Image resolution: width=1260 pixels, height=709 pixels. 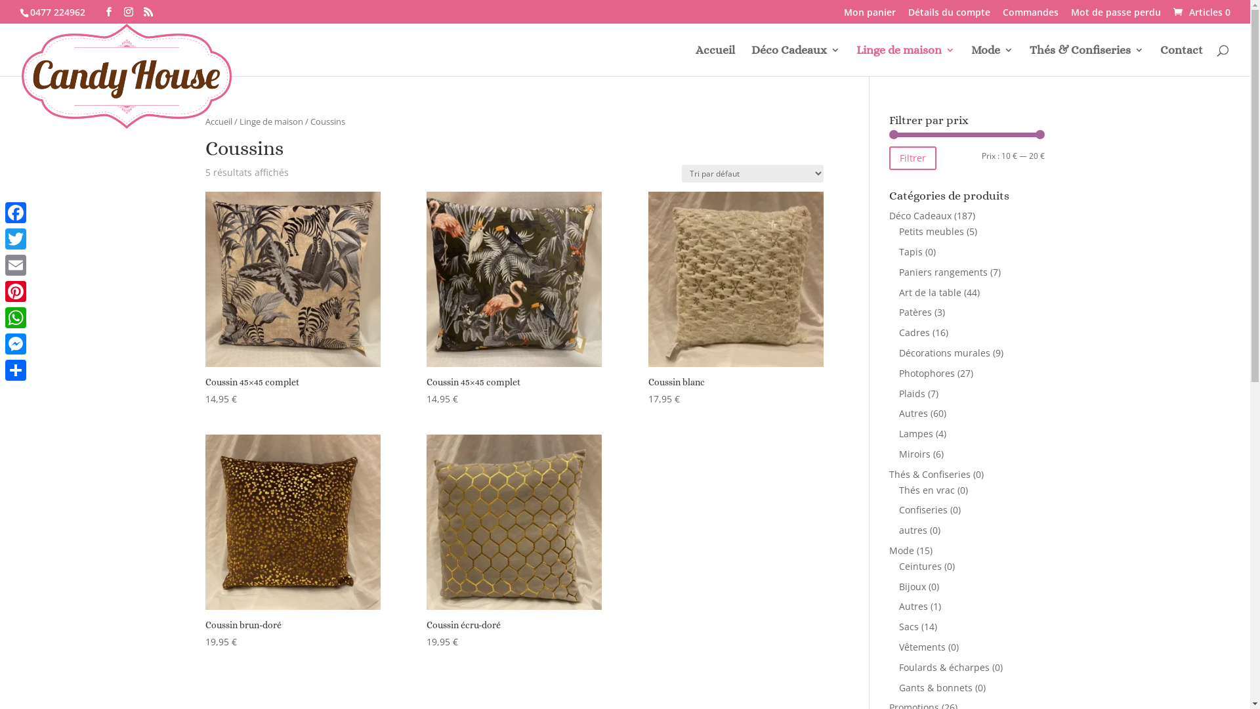 I want to click on Ceintures, so click(x=920, y=566).